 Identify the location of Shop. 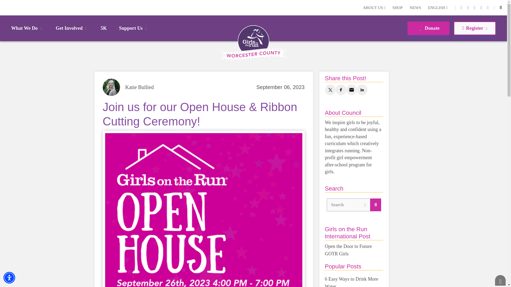
(397, 8).